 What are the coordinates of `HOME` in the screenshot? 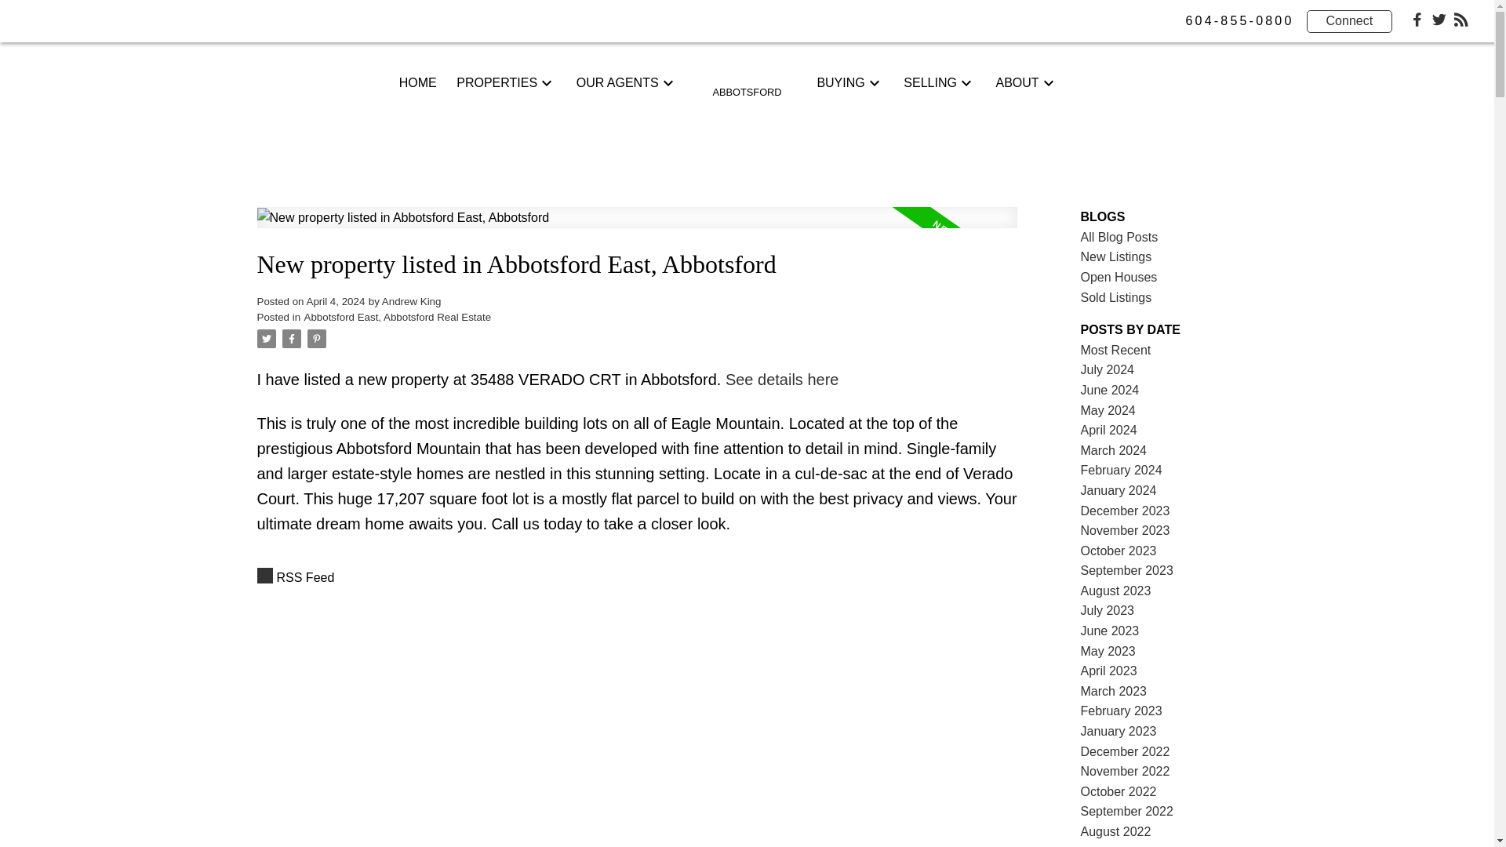 It's located at (417, 82).